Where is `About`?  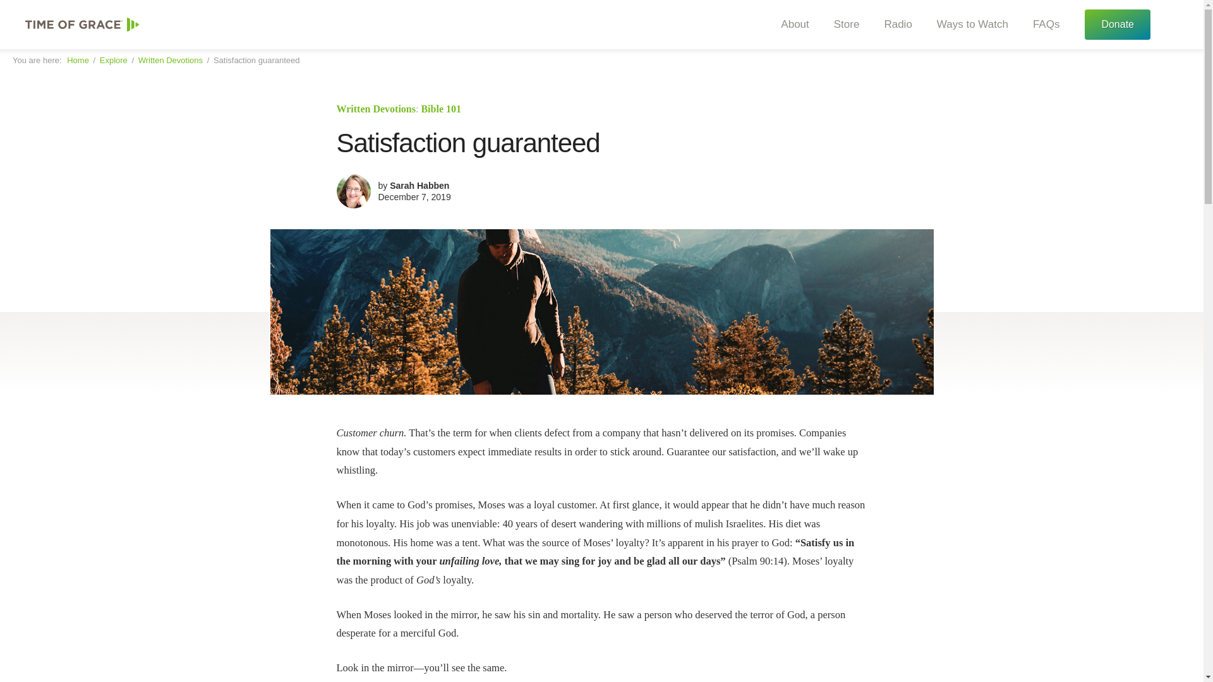
About is located at coordinates (790, 25).